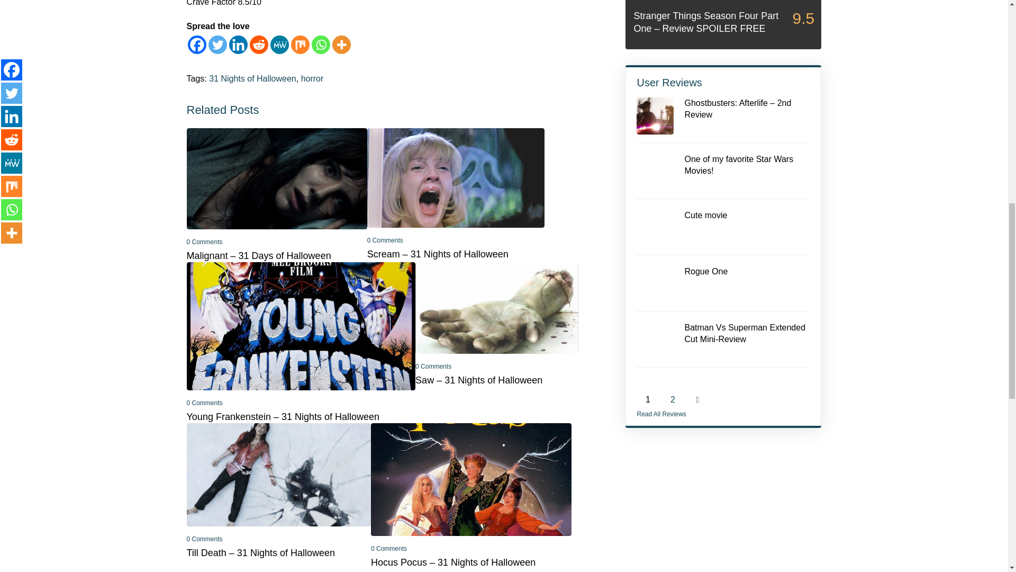 Image resolution: width=1016 pixels, height=572 pixels. What do you see at coordinates (217, 44) in the screenshot?
I see `Twitter` at bounding box center [217, 44].